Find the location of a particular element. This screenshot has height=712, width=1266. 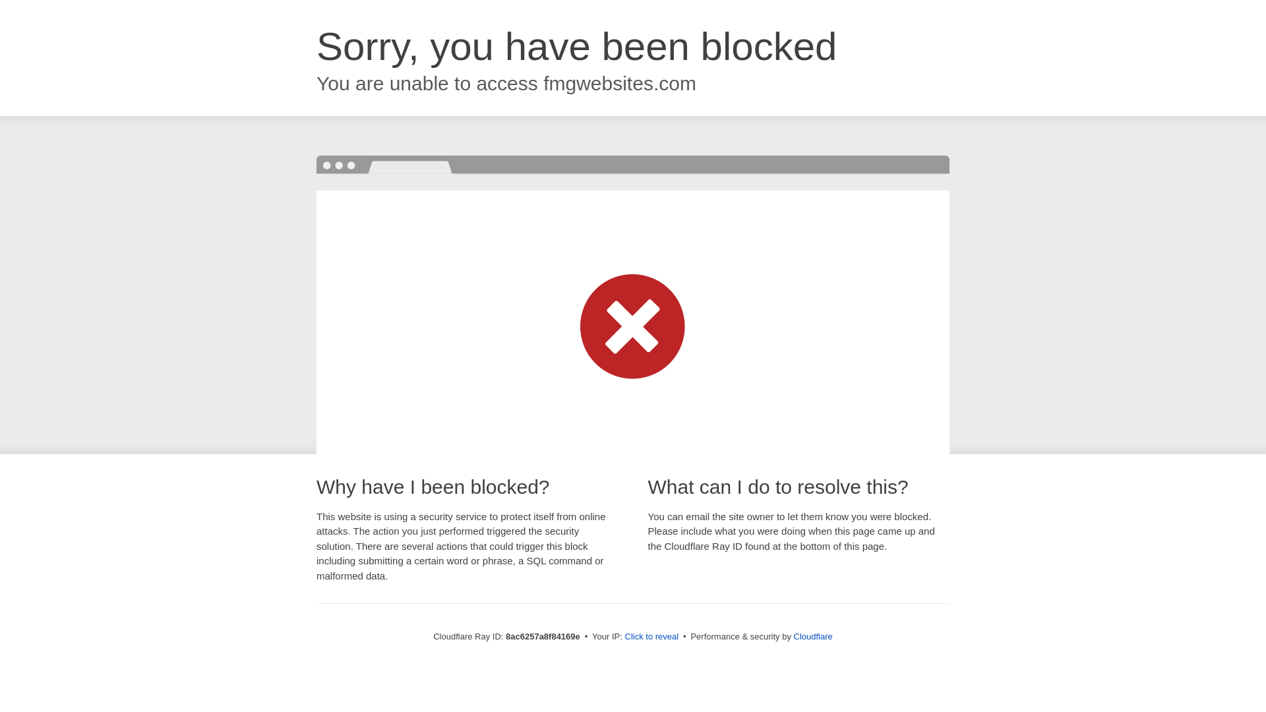

Cloudflare is located at coordinates (813, 636).